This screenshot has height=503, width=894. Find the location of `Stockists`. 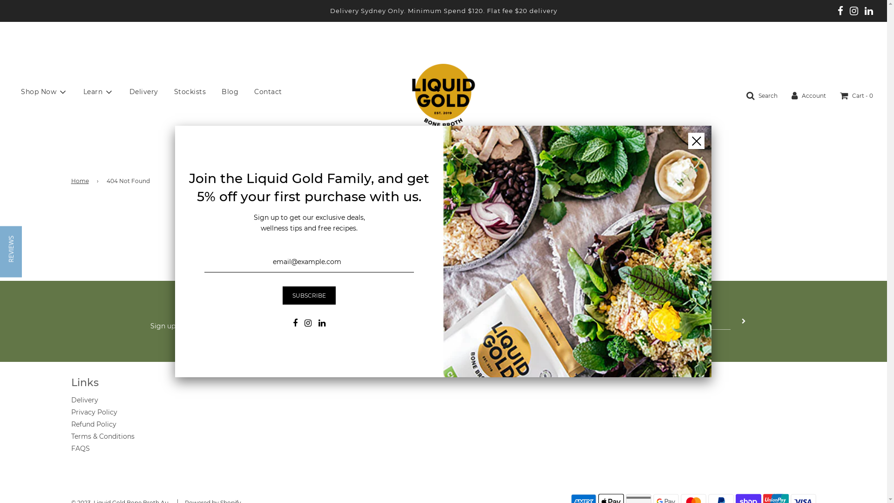

Stockists is located at coordinates (190, 92).